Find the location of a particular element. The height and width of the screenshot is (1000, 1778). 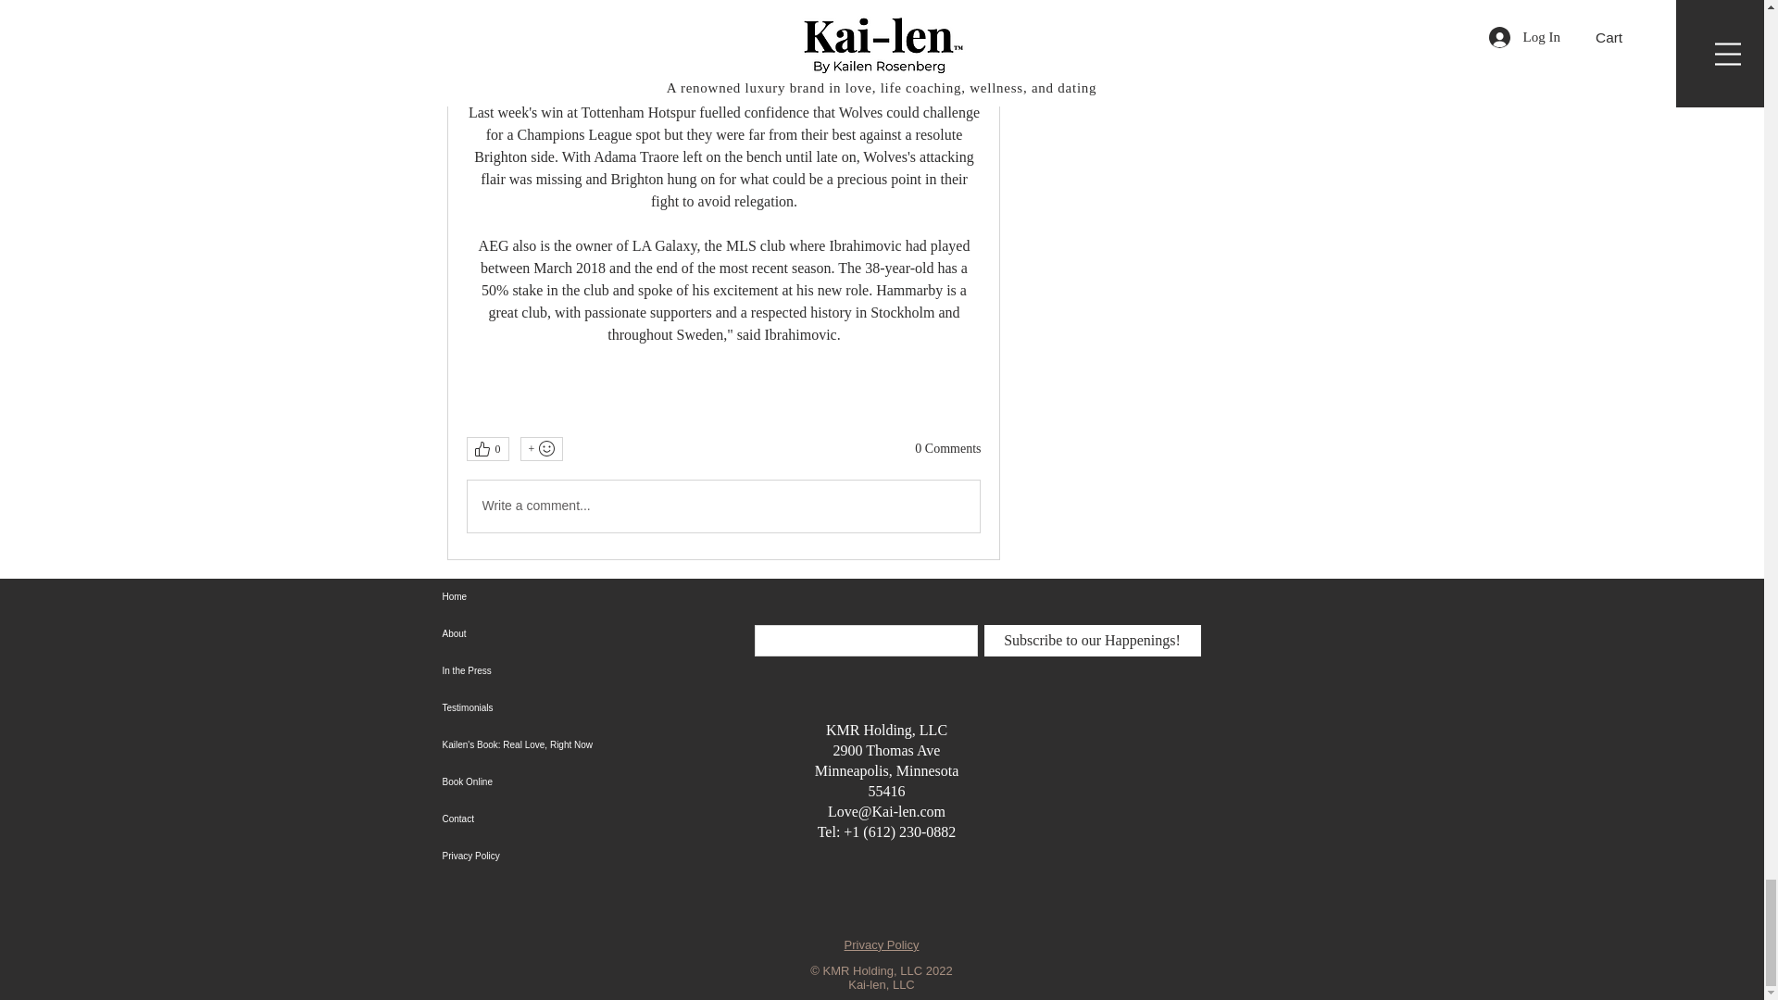

0 Comments is located at coordinates (948, 448).